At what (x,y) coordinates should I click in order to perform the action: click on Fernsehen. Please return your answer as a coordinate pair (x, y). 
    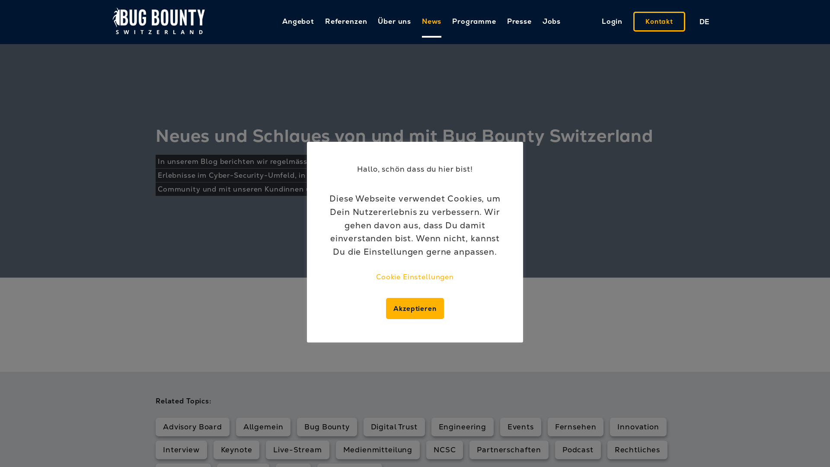
    Looking at the image, I should click on (576, 427).